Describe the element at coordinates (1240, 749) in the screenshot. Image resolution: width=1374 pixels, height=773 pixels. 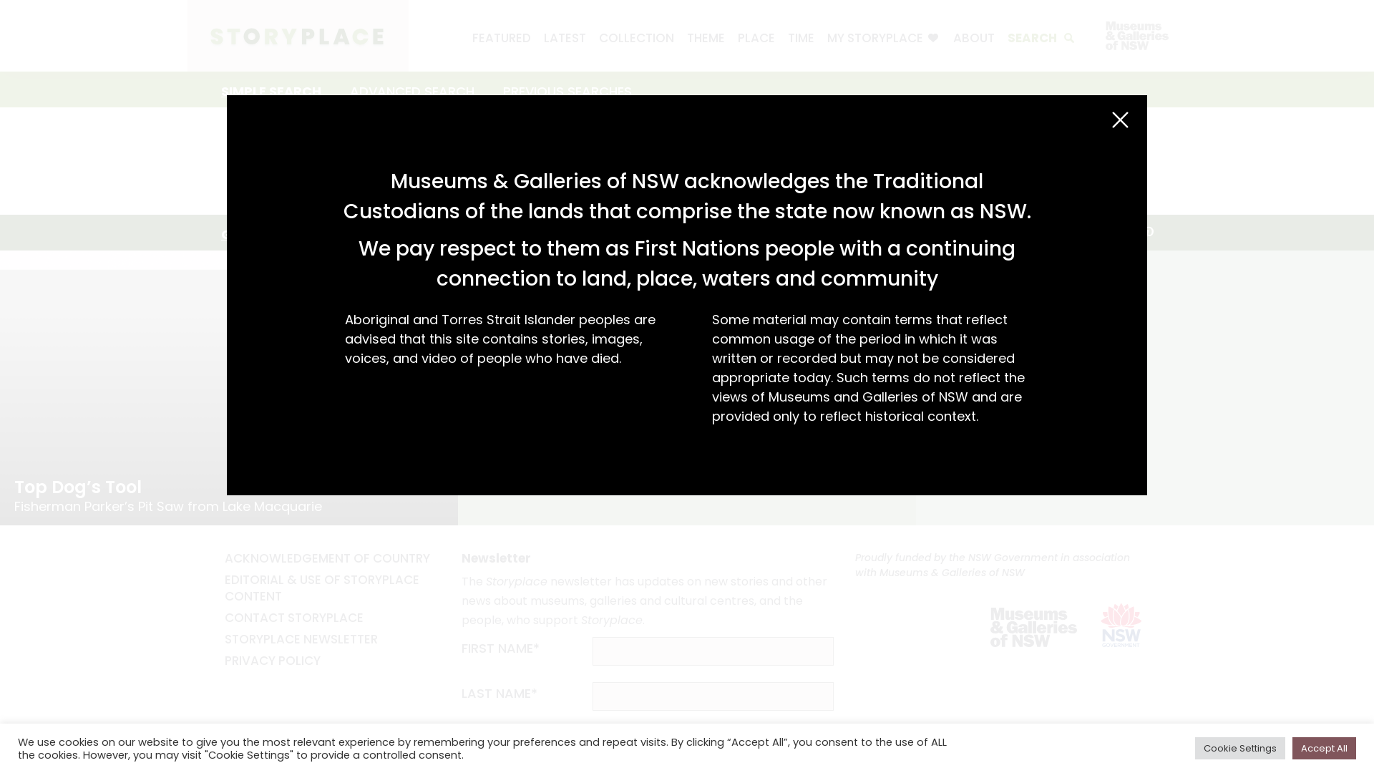
I see `Cookie Settings` at that location.